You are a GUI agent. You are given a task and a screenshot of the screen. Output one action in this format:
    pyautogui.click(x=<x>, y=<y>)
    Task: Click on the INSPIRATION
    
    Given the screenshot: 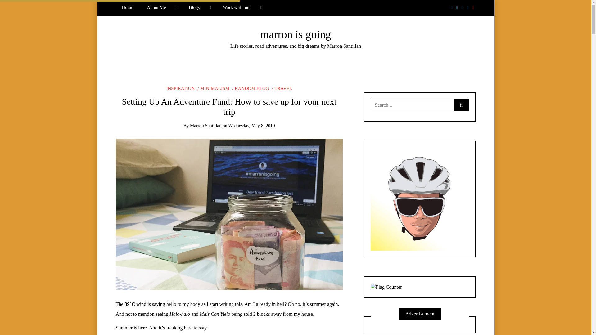 What is the action you would take?
    pyautogui.click(x=180, y=88)
    